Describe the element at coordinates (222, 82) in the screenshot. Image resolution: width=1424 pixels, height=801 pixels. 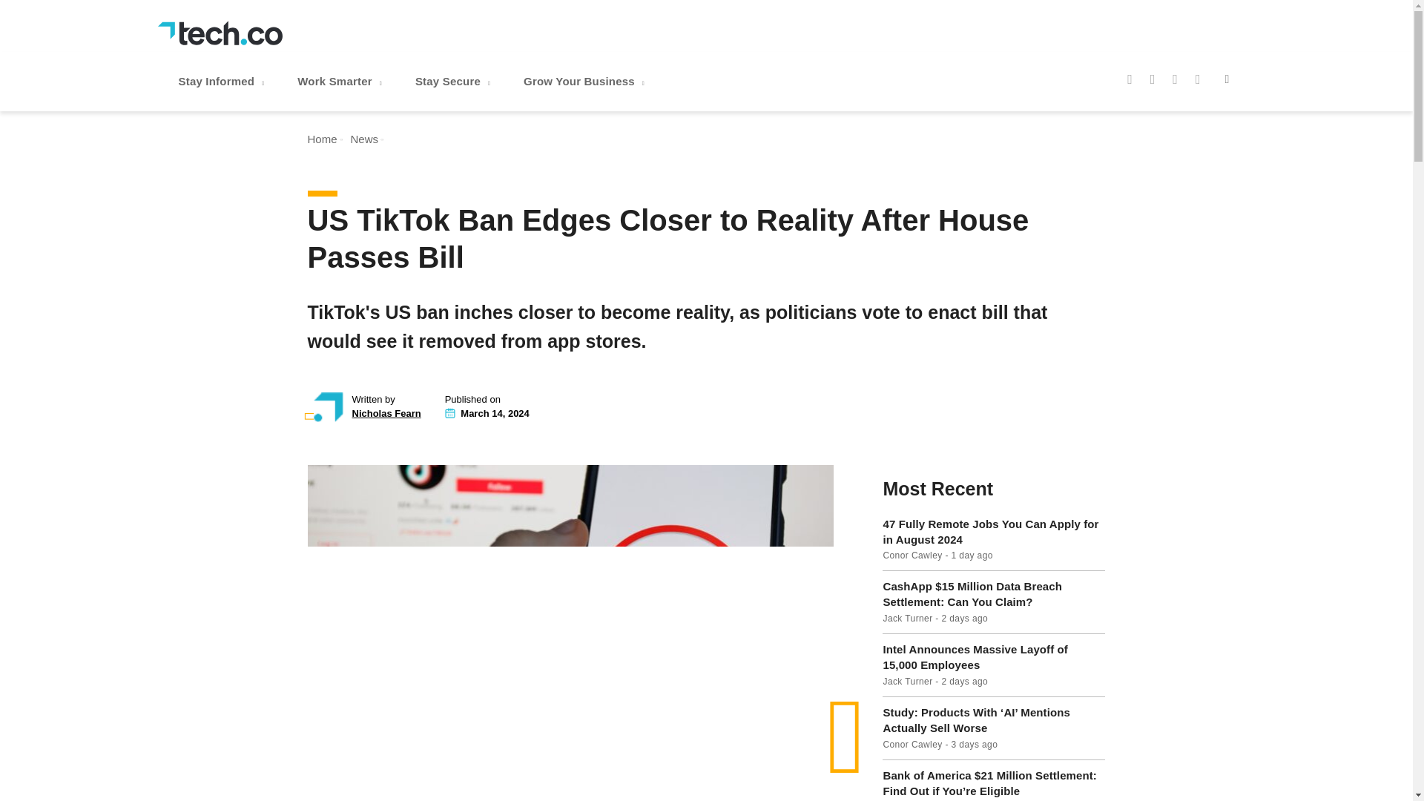
I see `Stay Informed` at that location.